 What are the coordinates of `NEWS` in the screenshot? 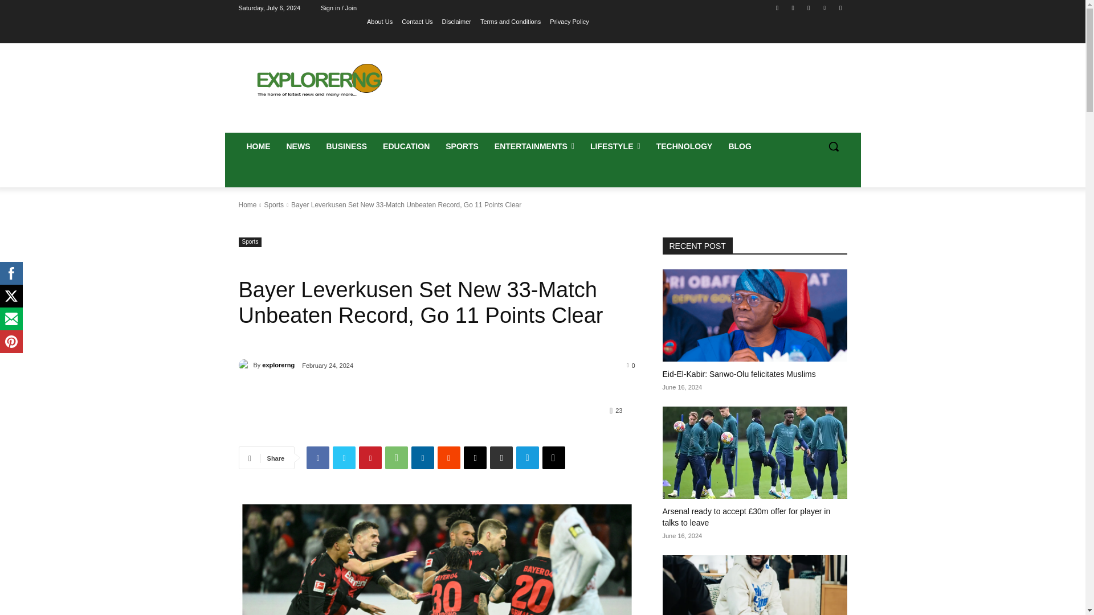 It's located at (297, 146).